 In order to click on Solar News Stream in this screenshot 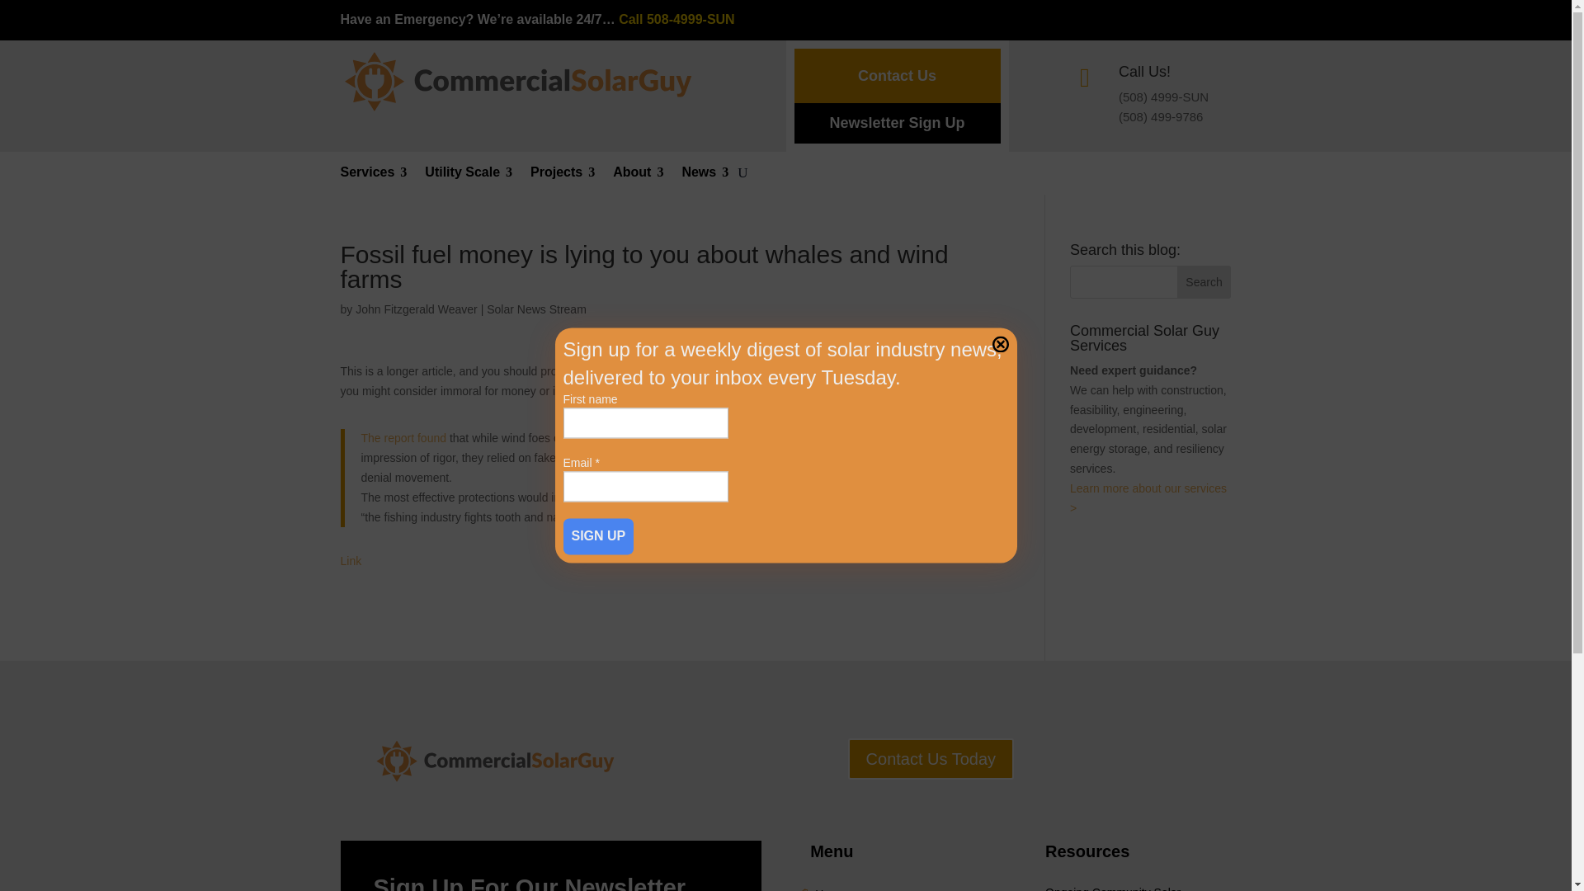, I will do `click(536, 309)`.